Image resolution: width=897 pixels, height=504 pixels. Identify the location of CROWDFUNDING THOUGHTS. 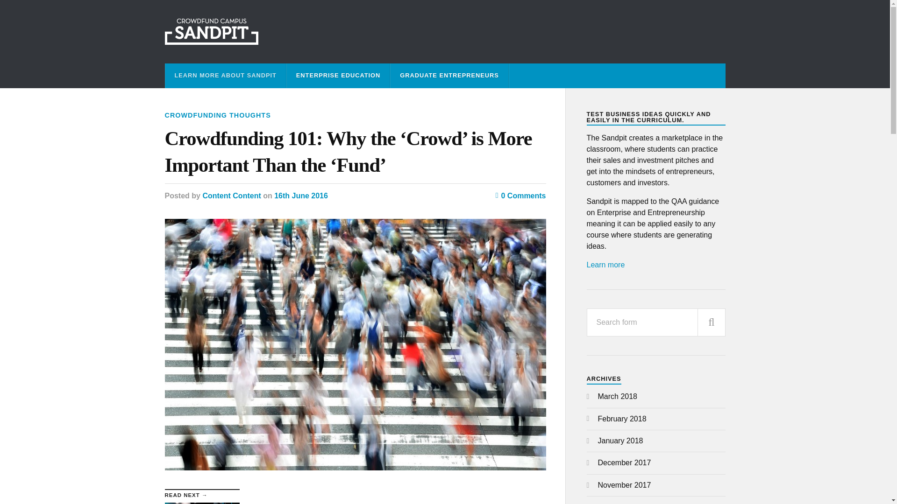
(217, 115).